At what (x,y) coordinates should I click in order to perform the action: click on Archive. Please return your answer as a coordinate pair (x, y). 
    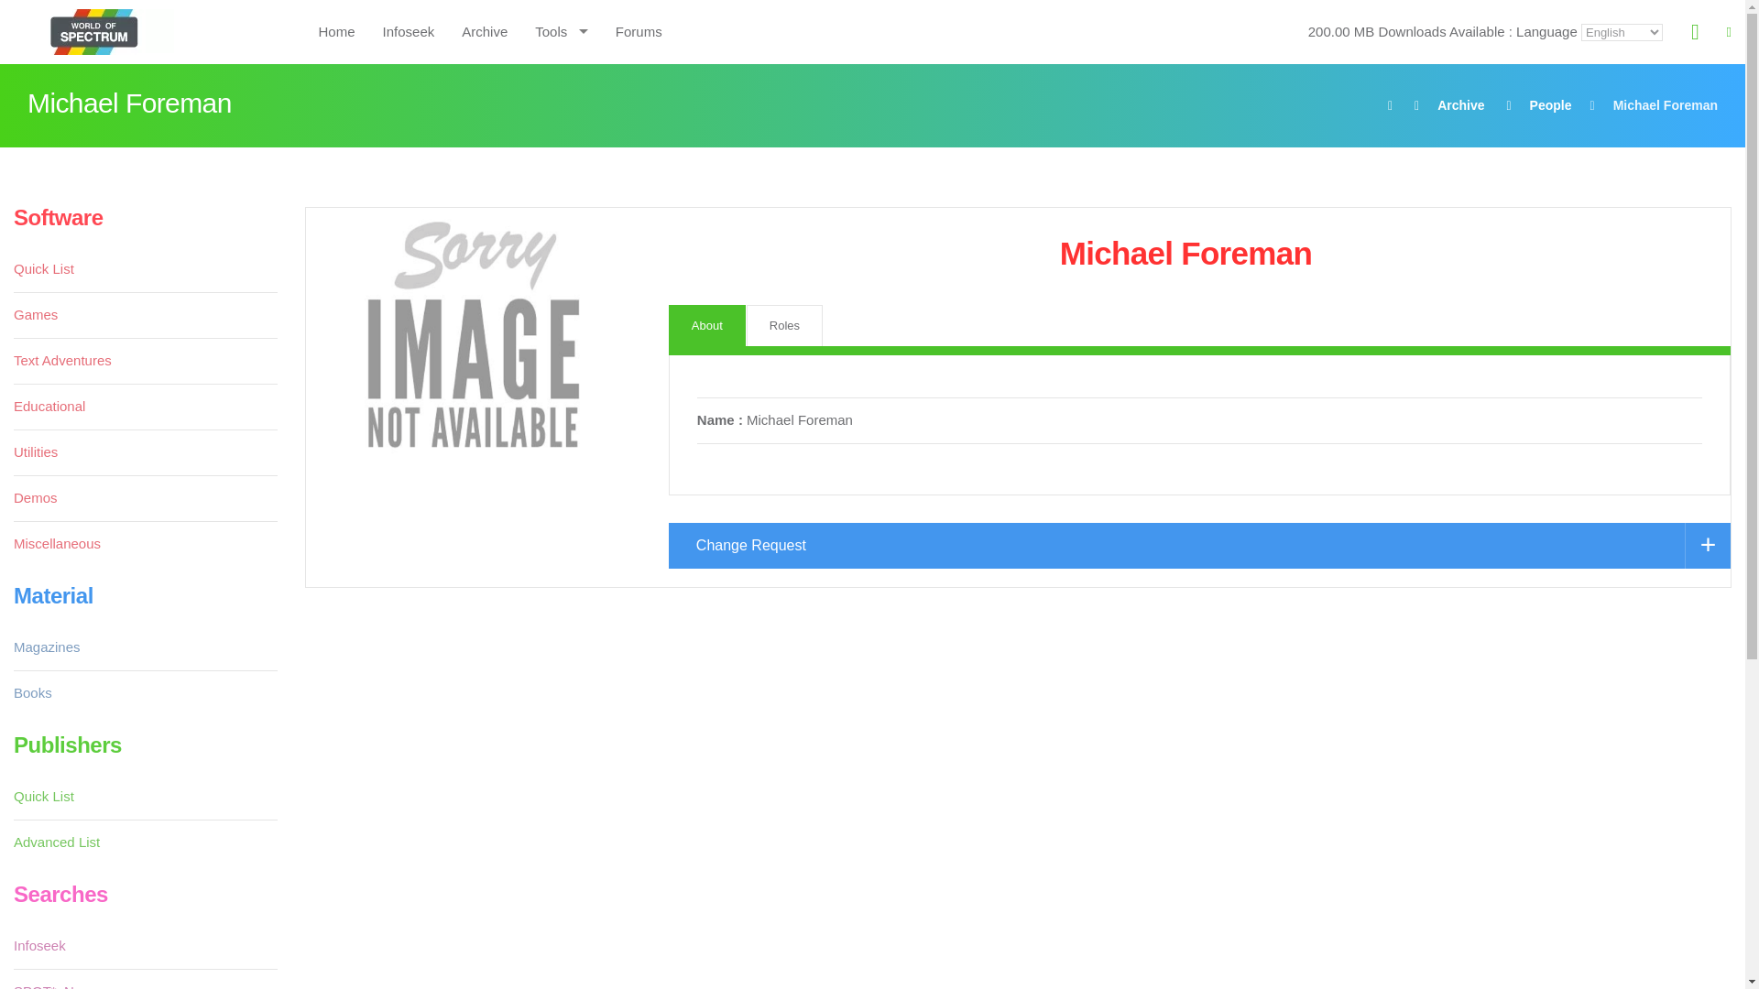
    Looking at the image, I should click on (1460, 104).